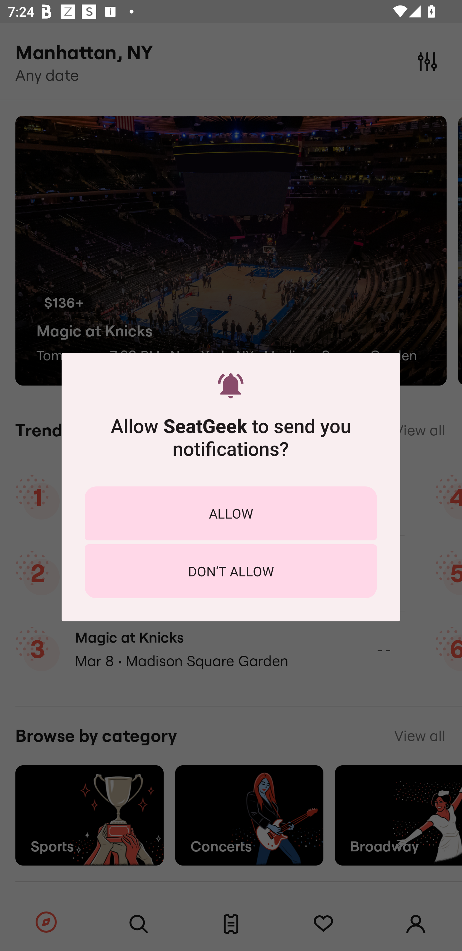  I want to click on DON’T ALLOW, so click(231, 571).